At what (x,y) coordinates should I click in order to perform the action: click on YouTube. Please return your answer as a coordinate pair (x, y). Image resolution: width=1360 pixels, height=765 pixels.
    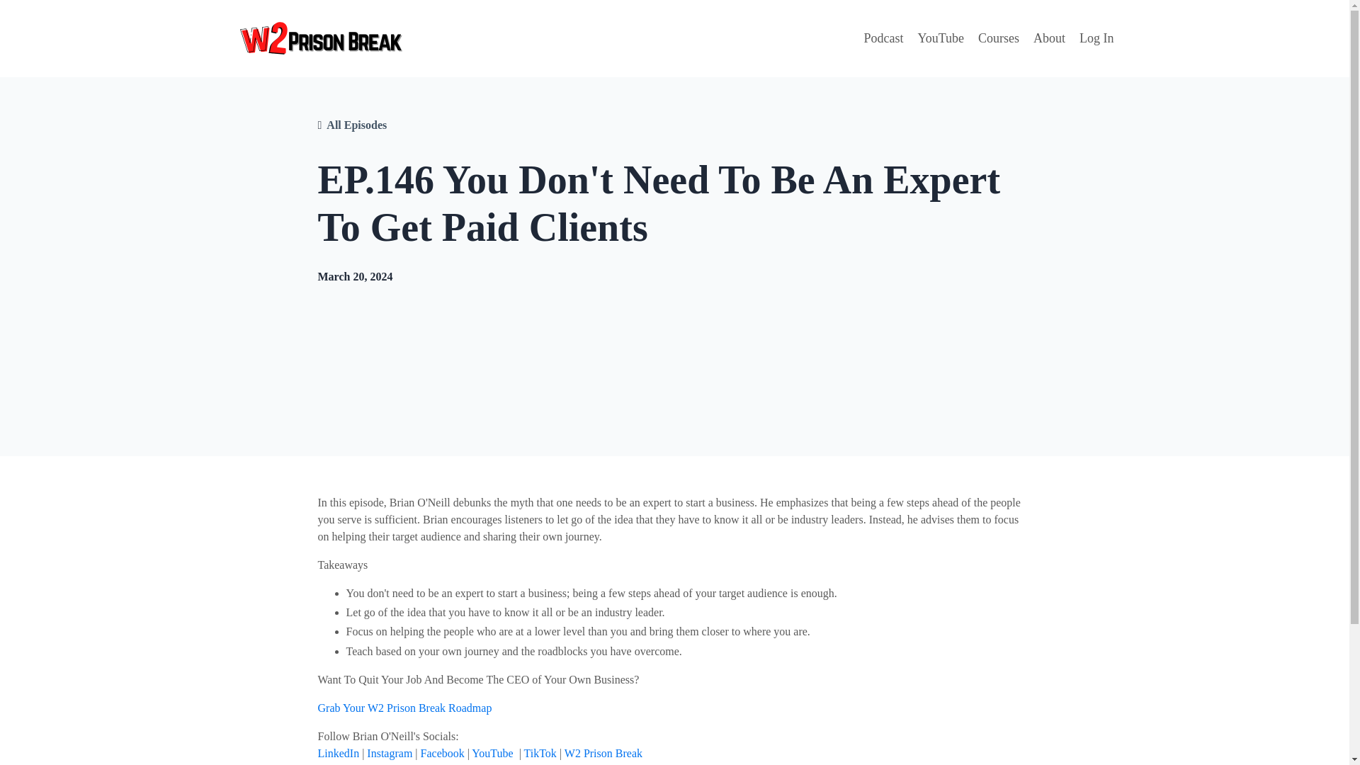
    Looking at the image, I should click on (492, 754).